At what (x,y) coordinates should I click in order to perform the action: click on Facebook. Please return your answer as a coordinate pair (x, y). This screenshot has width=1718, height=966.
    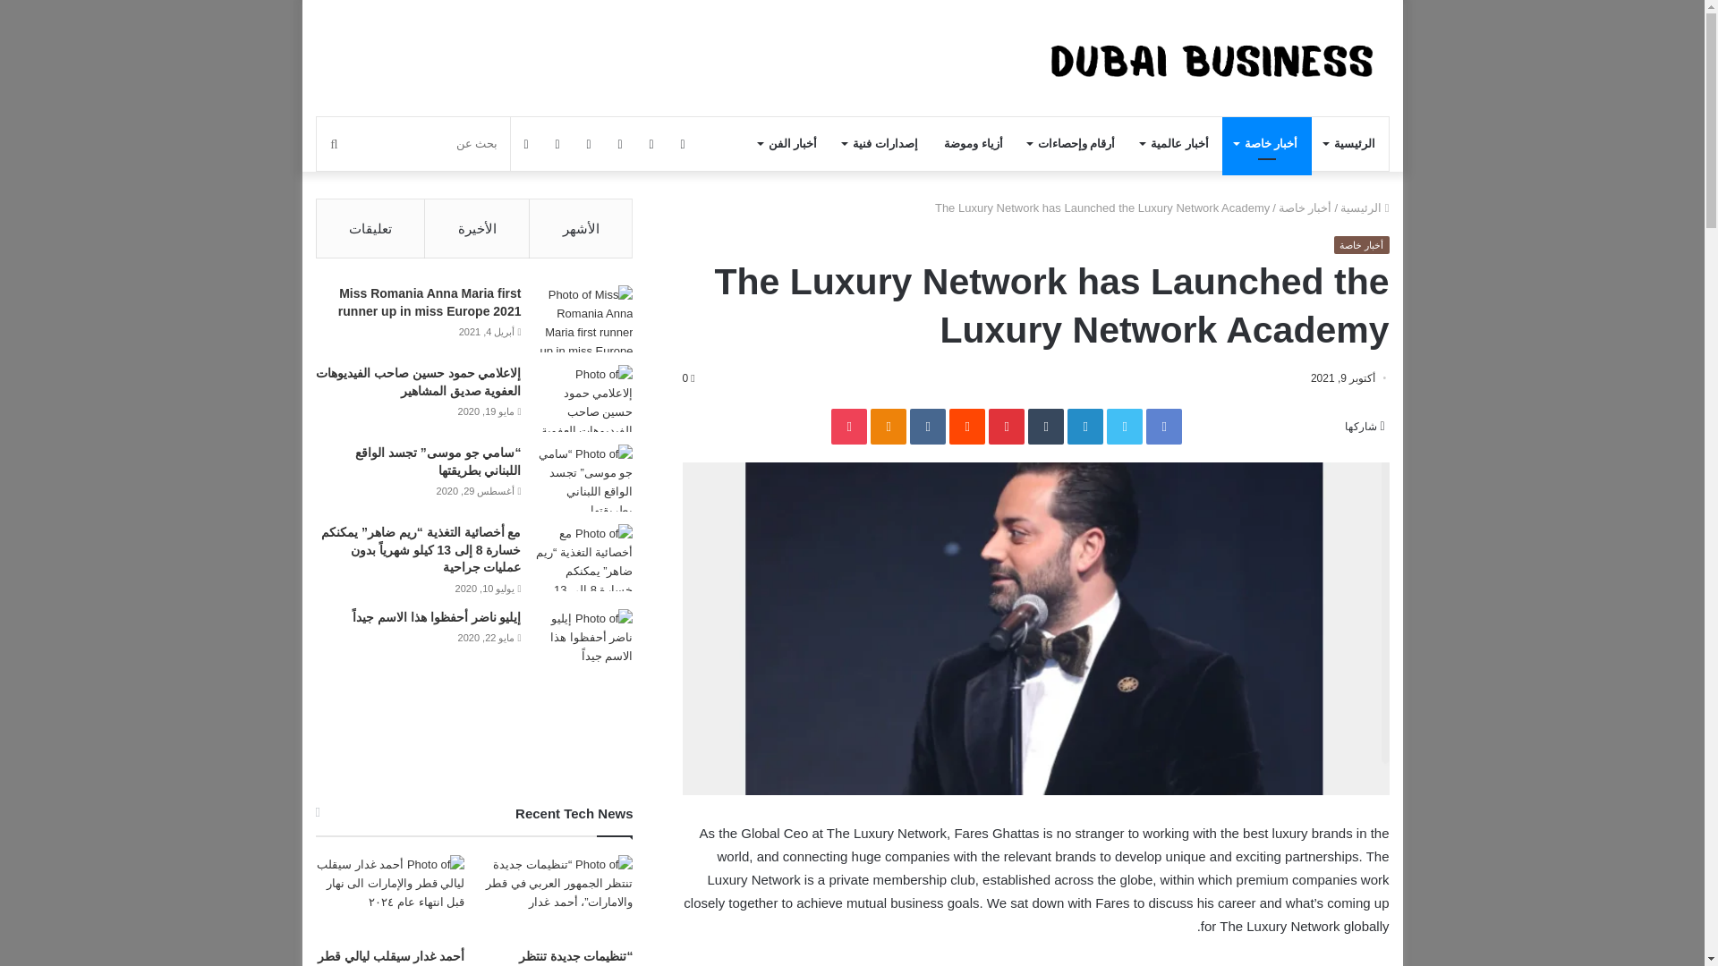
    Looking at the image, I should click on (1163, 426).